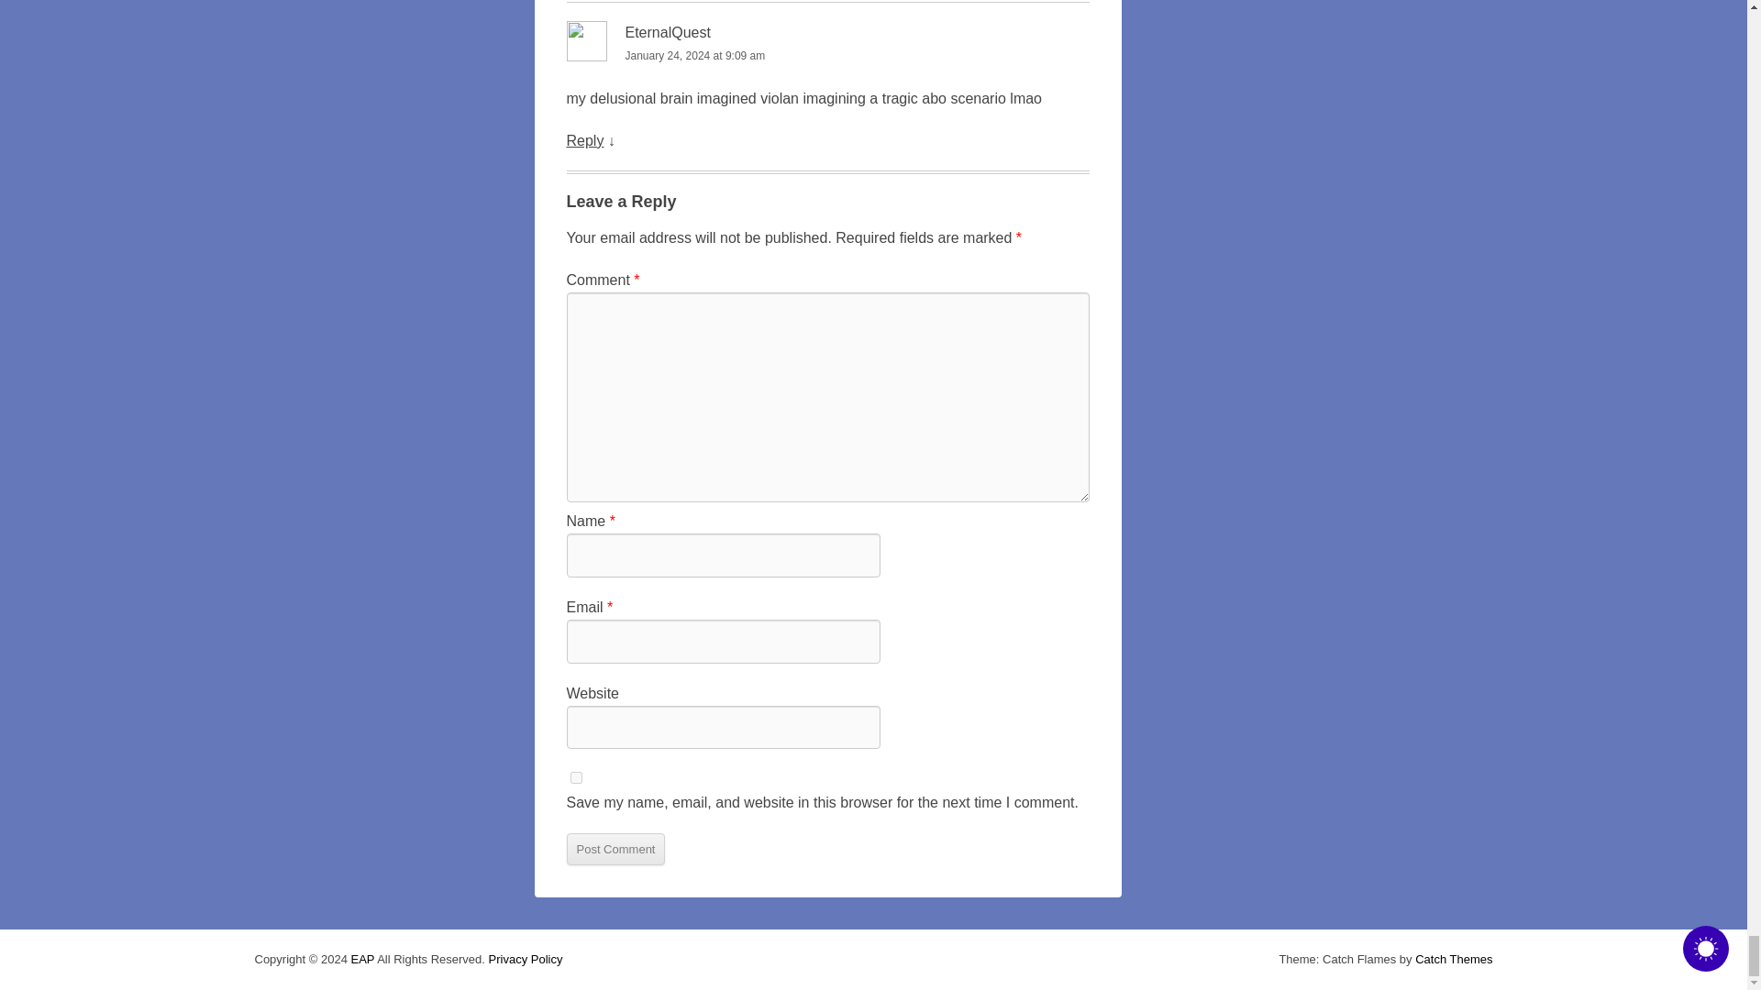 This screenshot has height=990, width=1761. Describe the element at coordinates (361, 959) in the screenshot. I see `EAP` at that location.